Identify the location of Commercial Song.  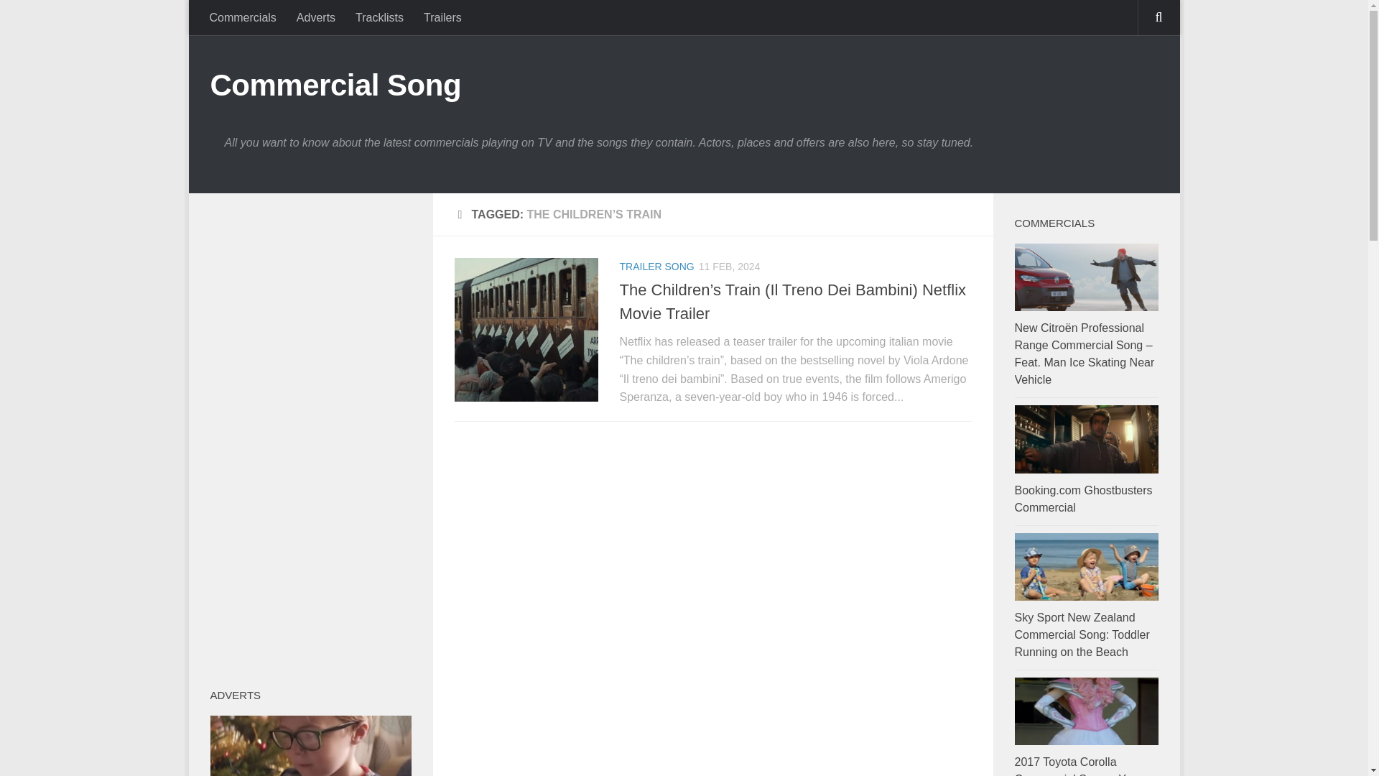
(335, 85).